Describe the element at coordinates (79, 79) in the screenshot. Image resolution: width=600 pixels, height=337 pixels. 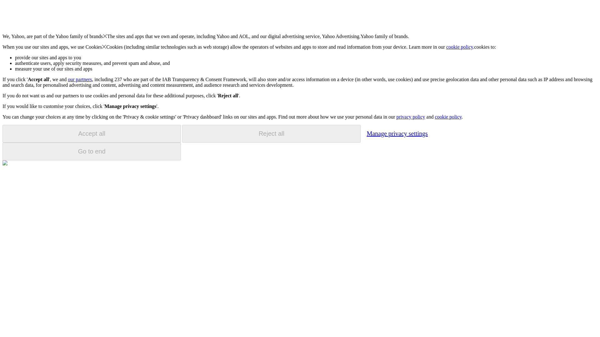
I see `our partners` at that location.